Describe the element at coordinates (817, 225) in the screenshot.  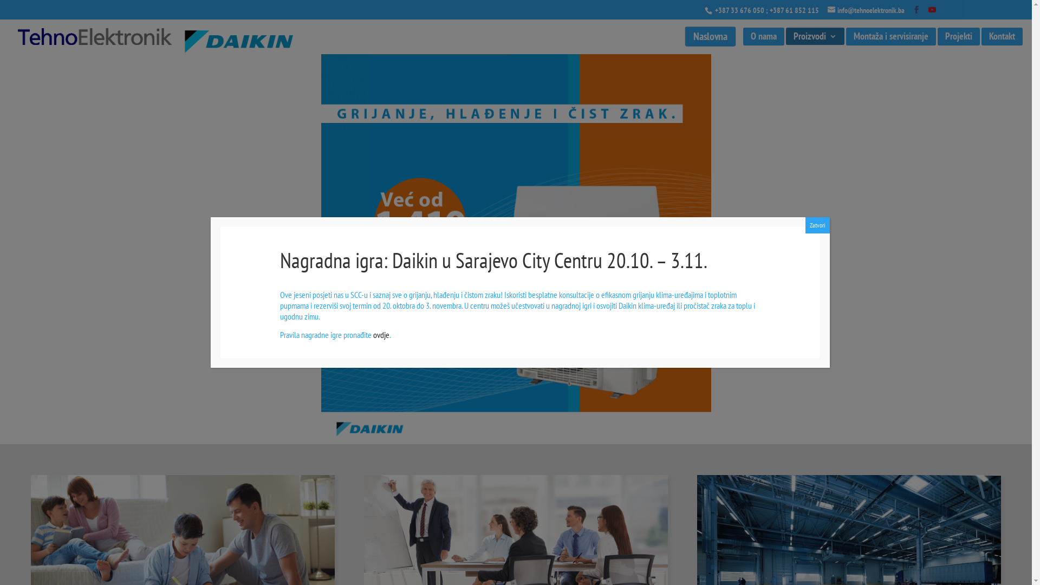
I see `Zatvori` at that location.